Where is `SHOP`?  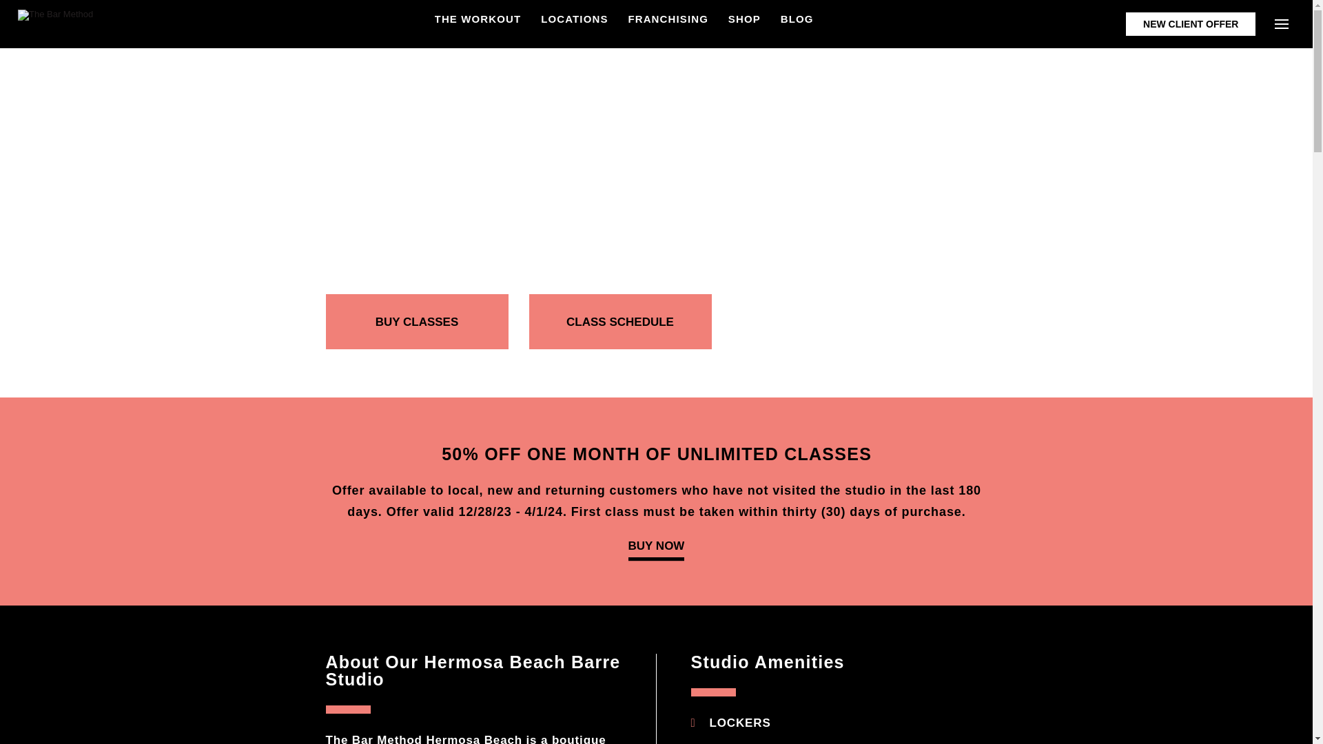 SHOP is located at coordinates (744, 19).